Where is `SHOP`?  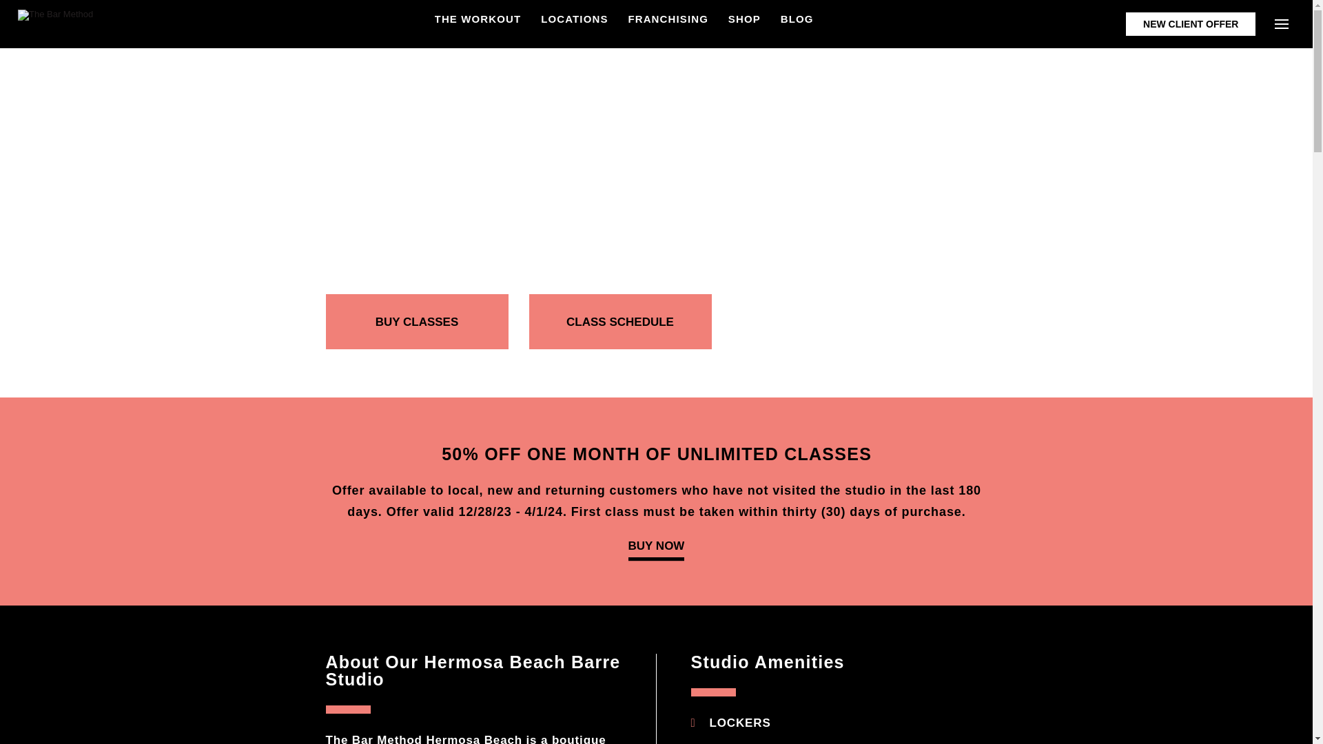 SHOP is located at coordinates (744, 19).